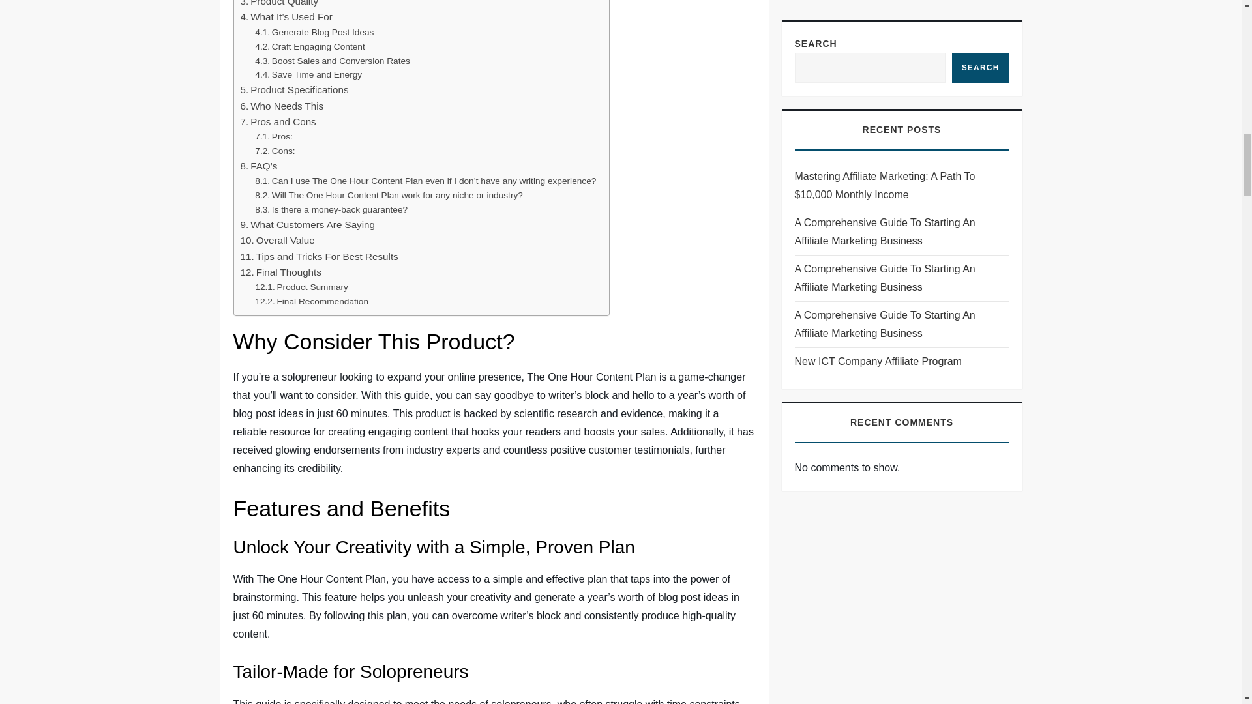 Image resolution: width=1252 pixels, height=704 pixels. I want to click on Cons:, so click(275, 151).